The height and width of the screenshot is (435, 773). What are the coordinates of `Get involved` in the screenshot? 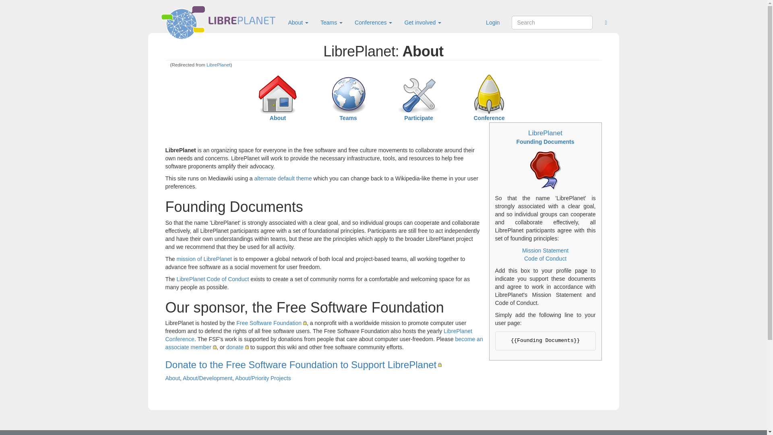 It's located at (423, 23).